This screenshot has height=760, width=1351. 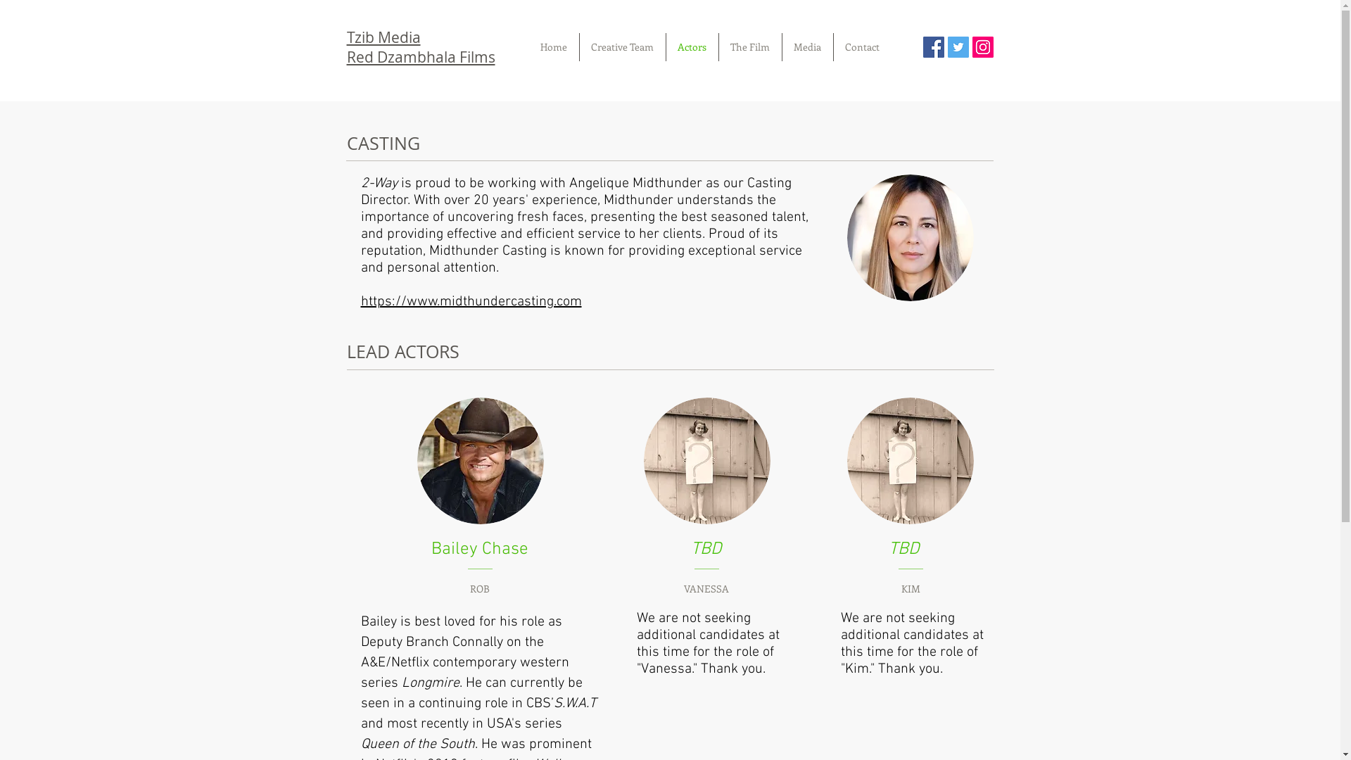 I want to click on The Film, so click(x=750, y=47).